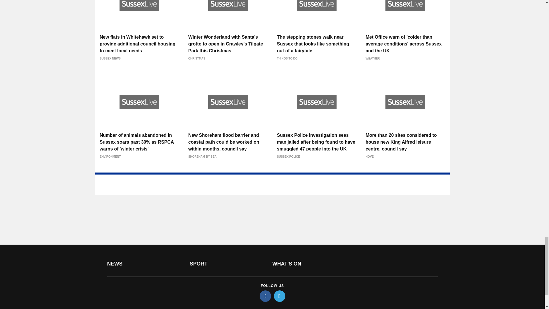  What do you see at coordinates (265, 296) in the screenshot?
I see `facebook` at bounding box center [265, 296].